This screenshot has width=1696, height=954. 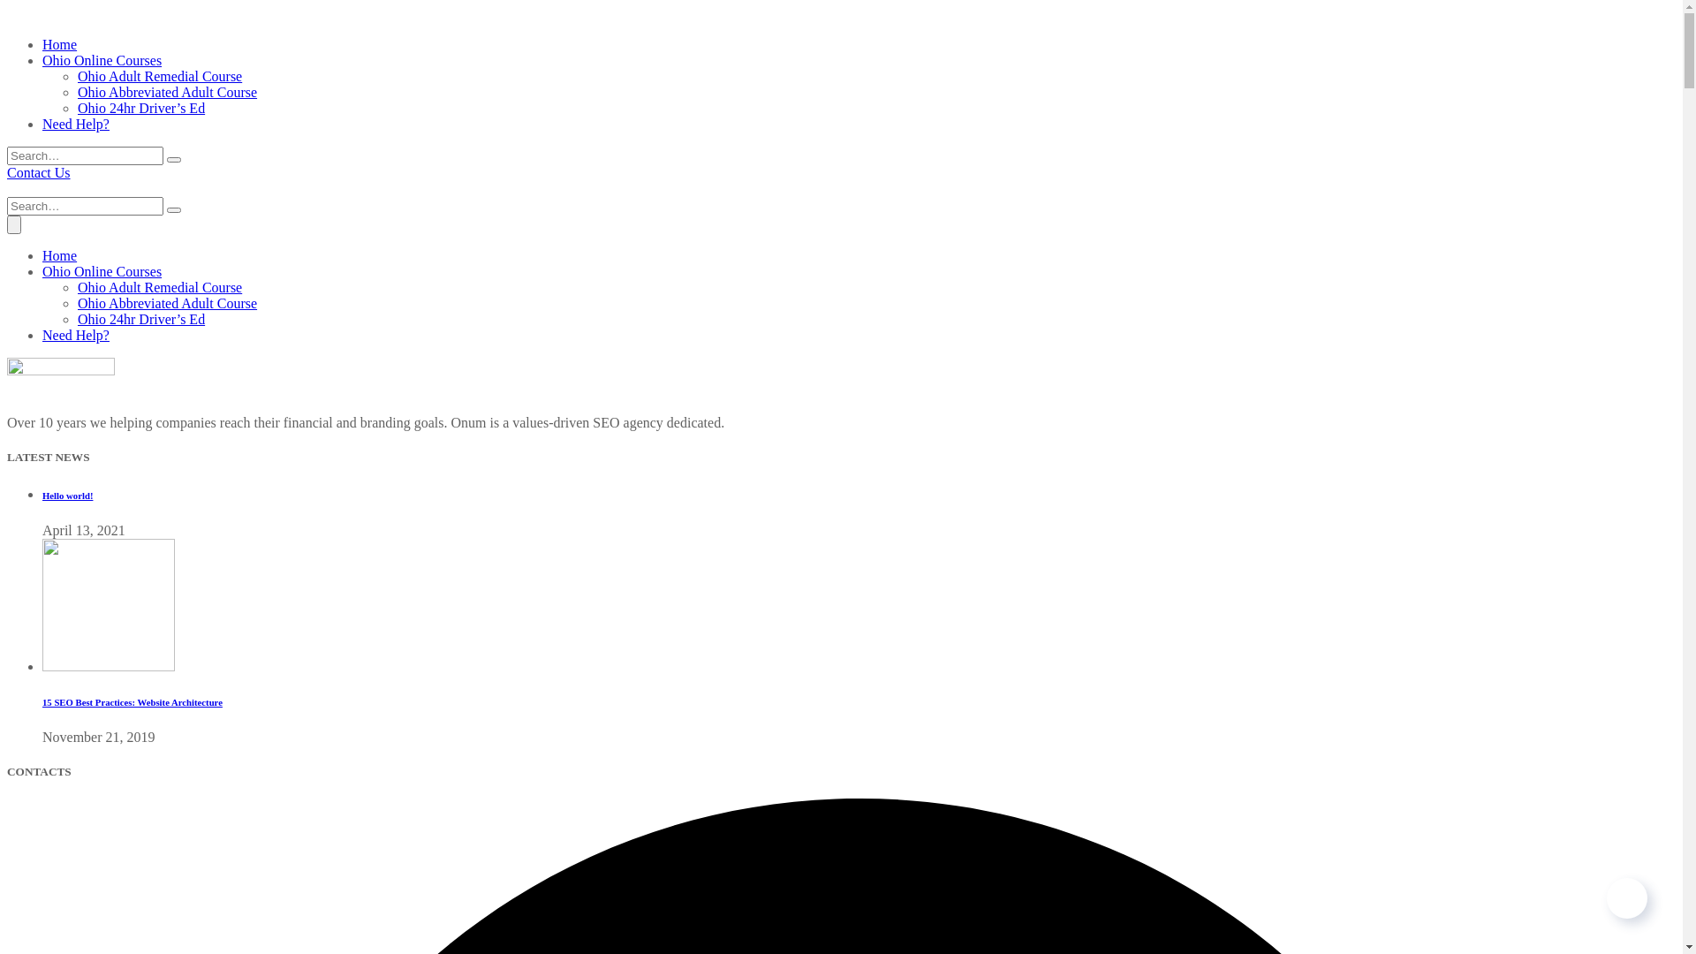 I want to click on Need Help?, so click(x=76, y=336).